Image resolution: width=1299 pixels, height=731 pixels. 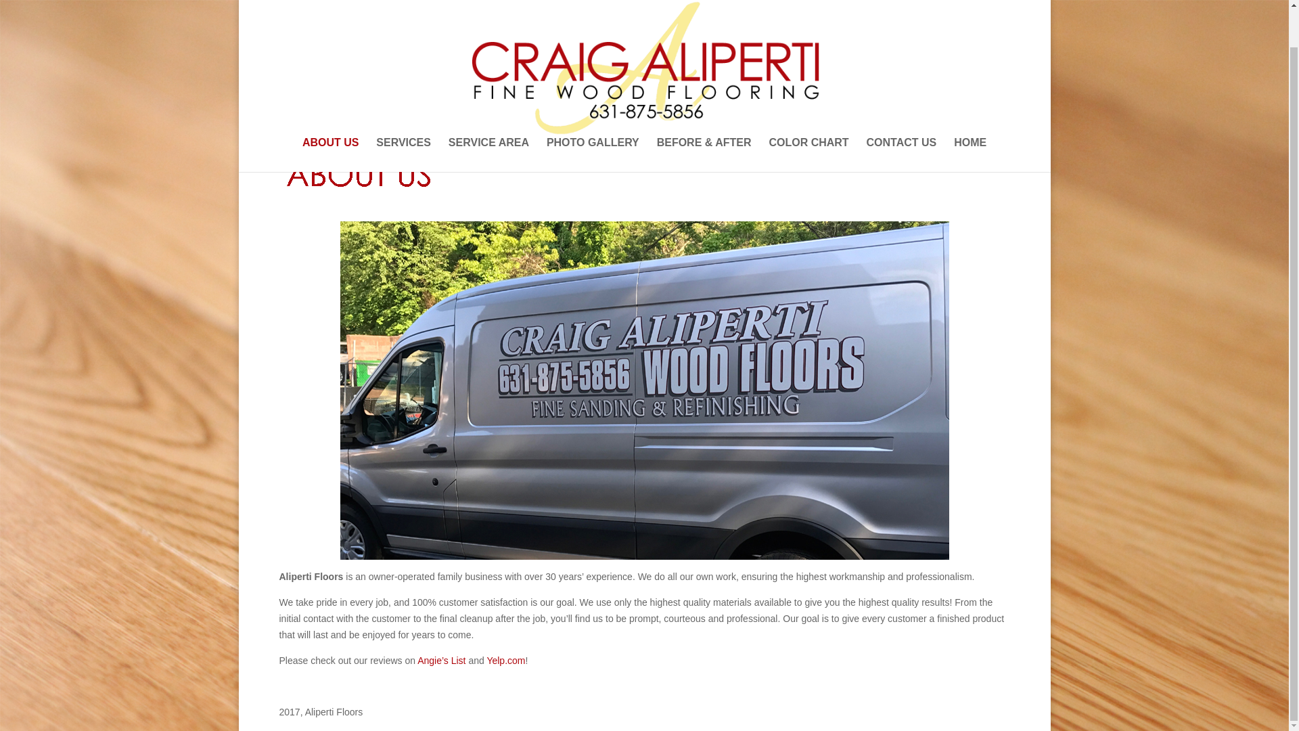 What do you see at coordinates (593, 114) in the screenshot?
I see `PHOTO GALLERY` at bounding box center [593, 114].